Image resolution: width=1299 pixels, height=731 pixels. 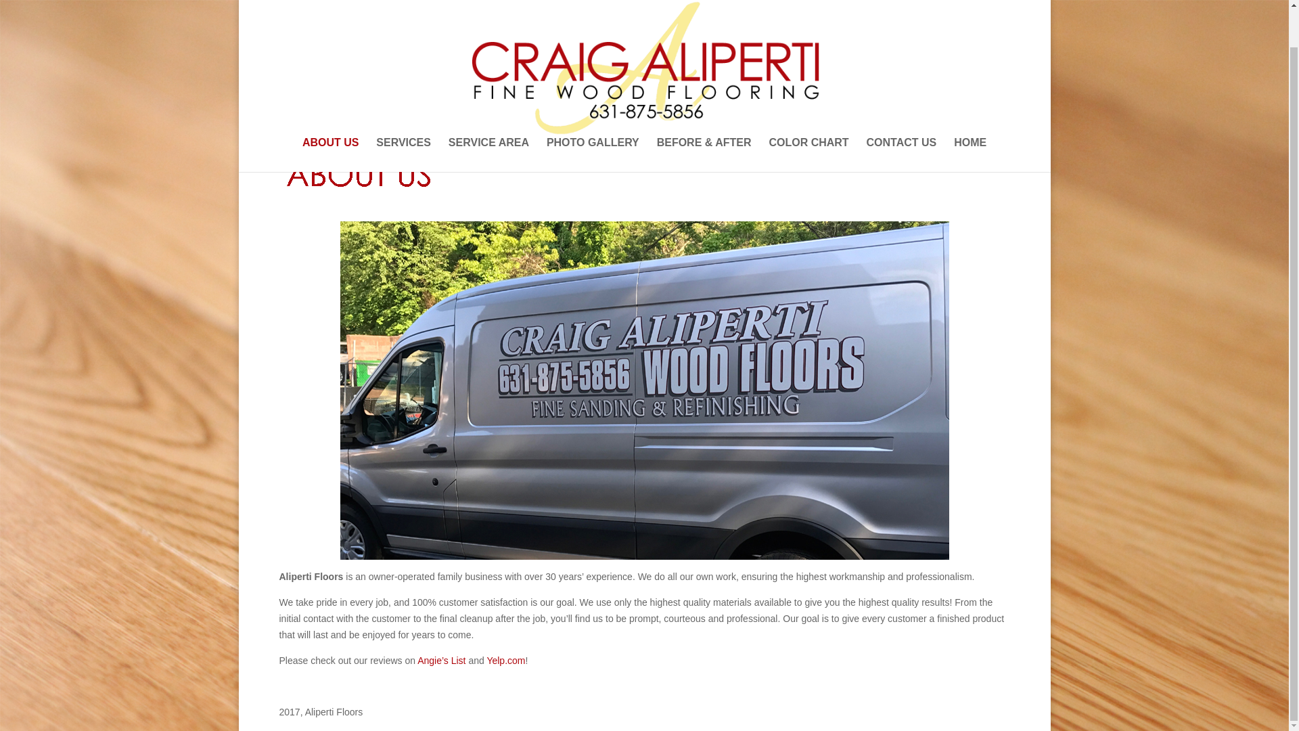 What do you see at coordinates (593, 114) in the screenshot?
I see `PHOTO GALLERY` at bounding box center [593, 114].